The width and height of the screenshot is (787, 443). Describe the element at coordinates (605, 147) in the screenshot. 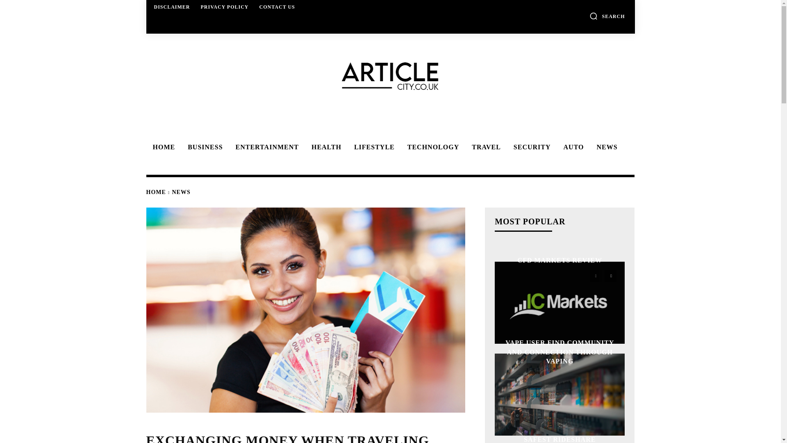

I see `NEWS` at that location.